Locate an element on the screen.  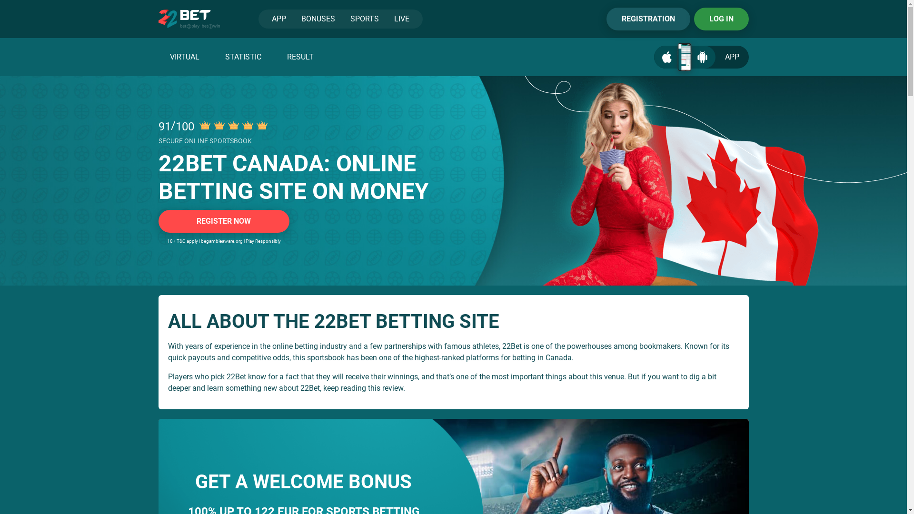
22Bet Canada is located at coordinates (685, 181).